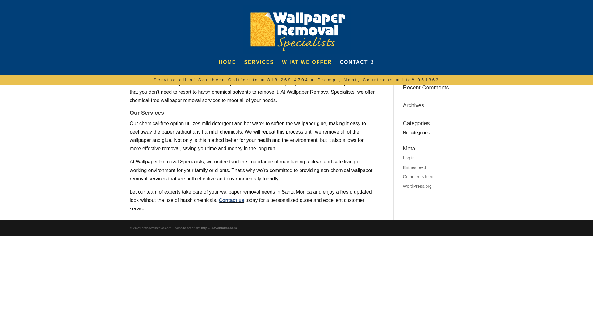 Image resolution: width=593 pixels, height=333 pixels. What do you see at coordinates (417, 186) in the screenshot?
I see `WordPress.org` at bounding box center [417, 186].